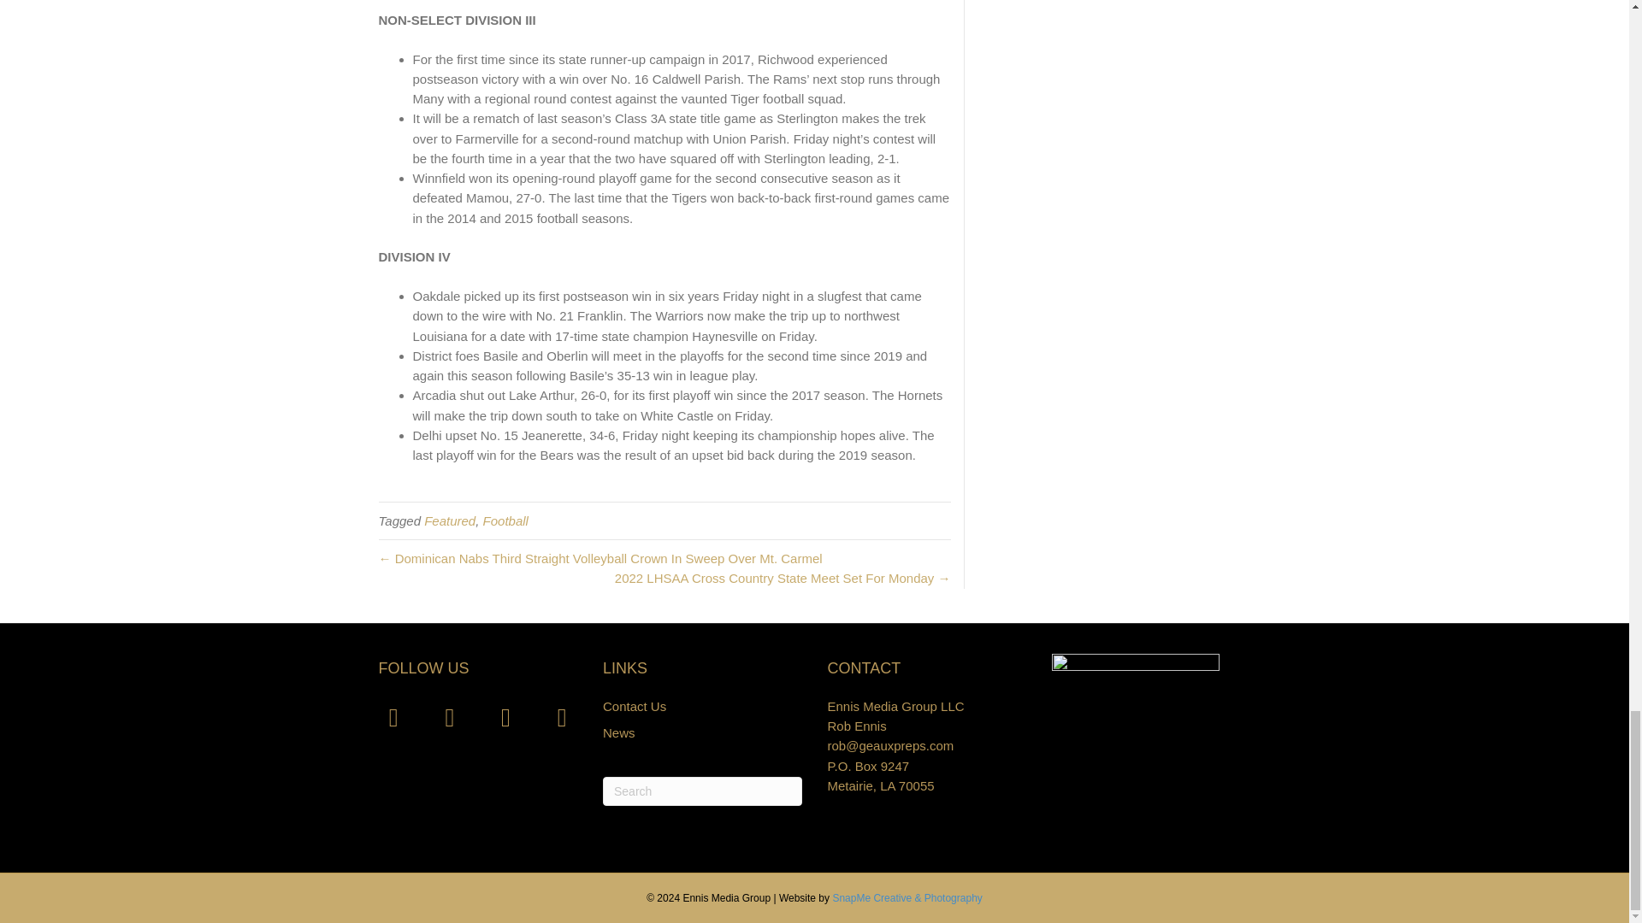  Describe the element at coordinates (619, 732) in the screenshot. I see `News` at that location.